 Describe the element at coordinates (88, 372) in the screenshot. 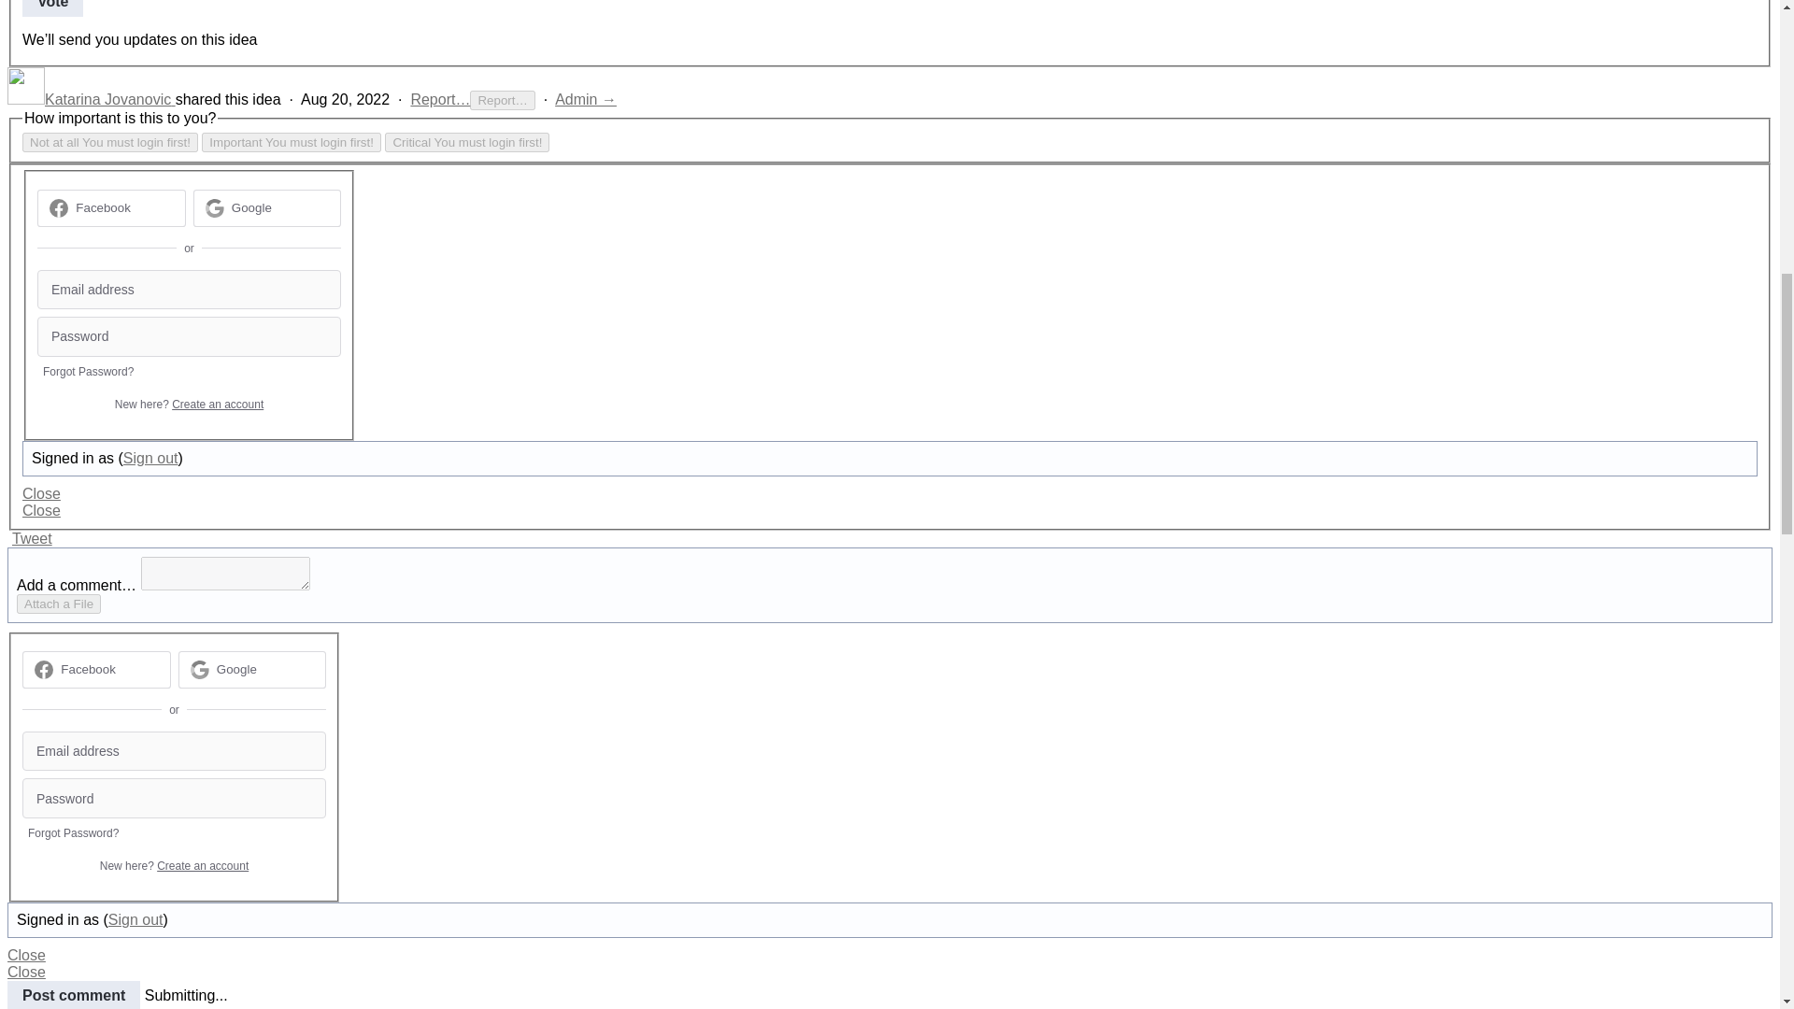

I see `Forgot Password?` at that location.